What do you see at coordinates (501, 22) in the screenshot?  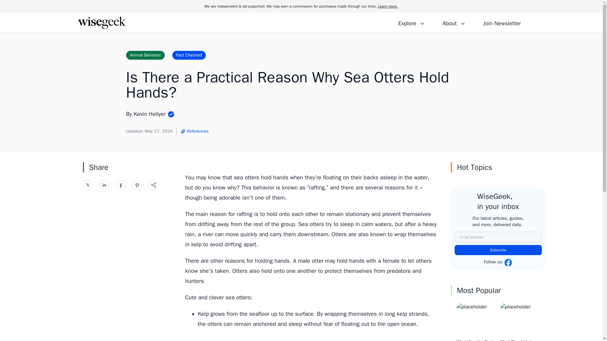 I see `Join Newsletter` at bounding box center [501, 22].